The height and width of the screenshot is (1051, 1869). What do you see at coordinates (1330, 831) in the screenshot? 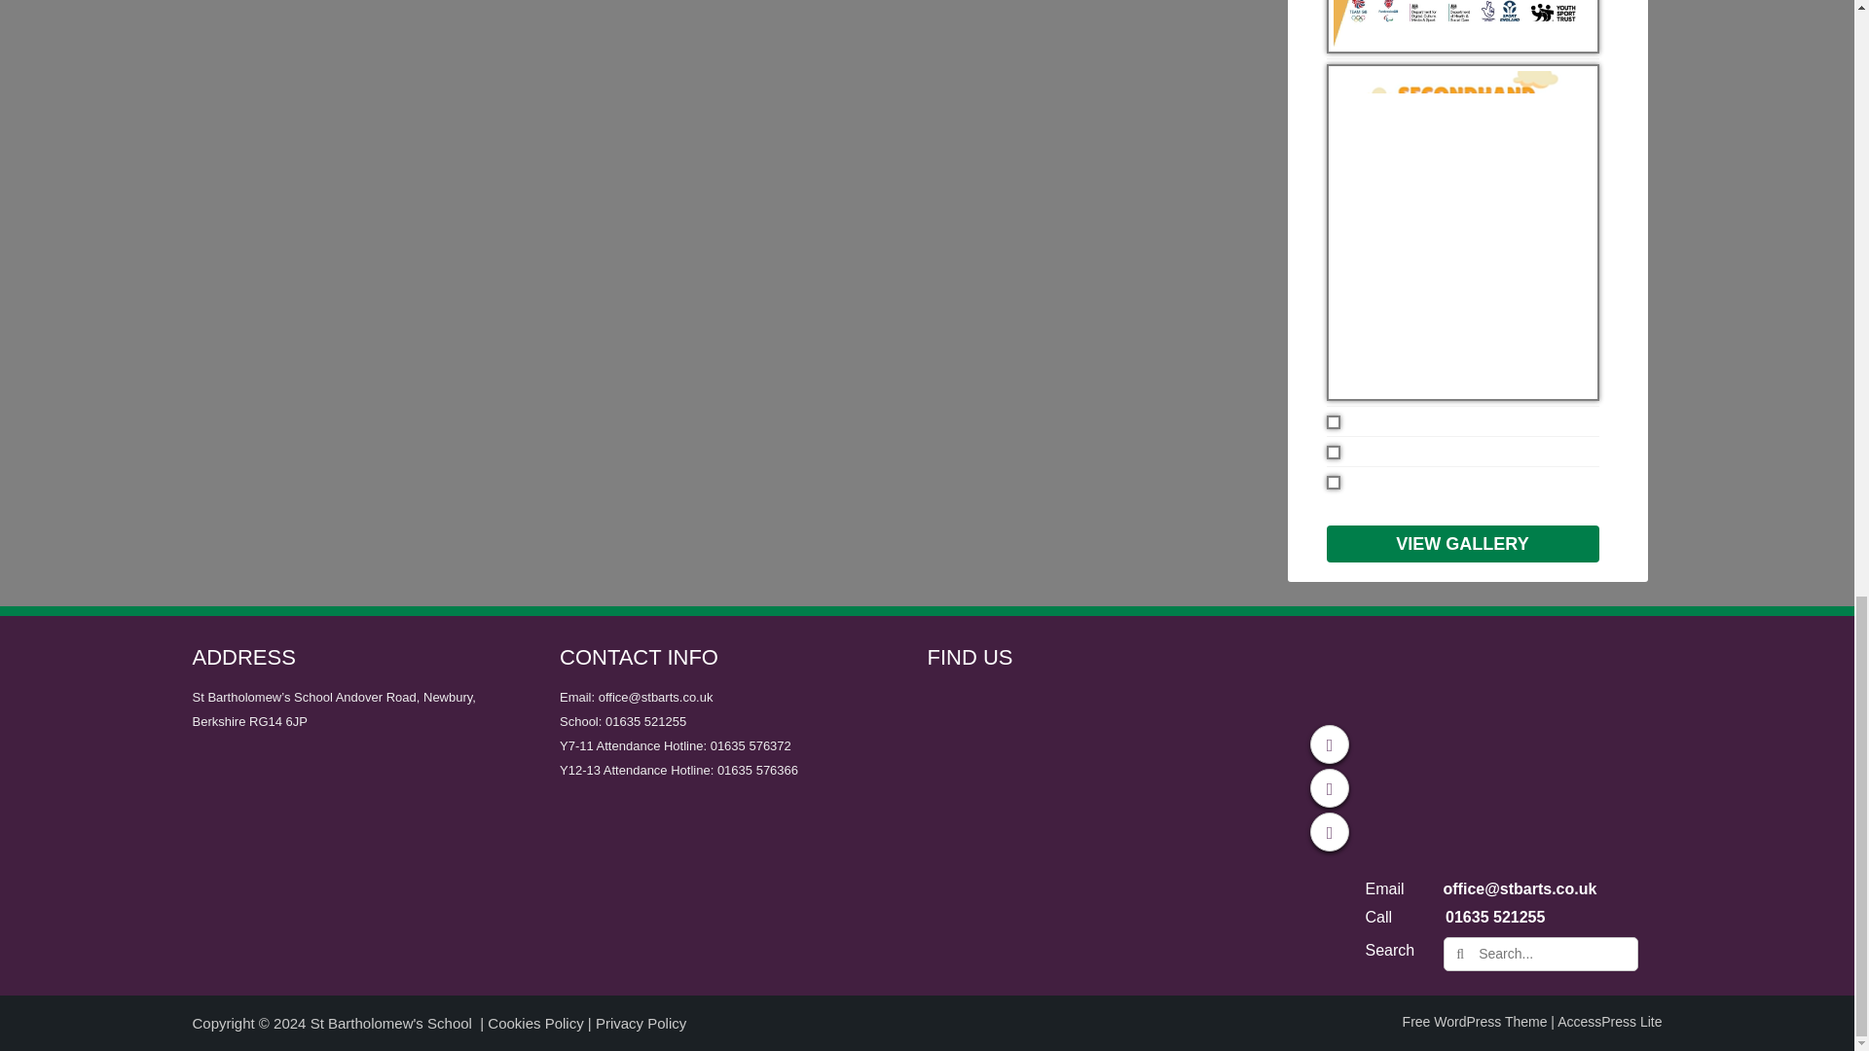
I see `Instagram` at bounding box center [1330, 831].